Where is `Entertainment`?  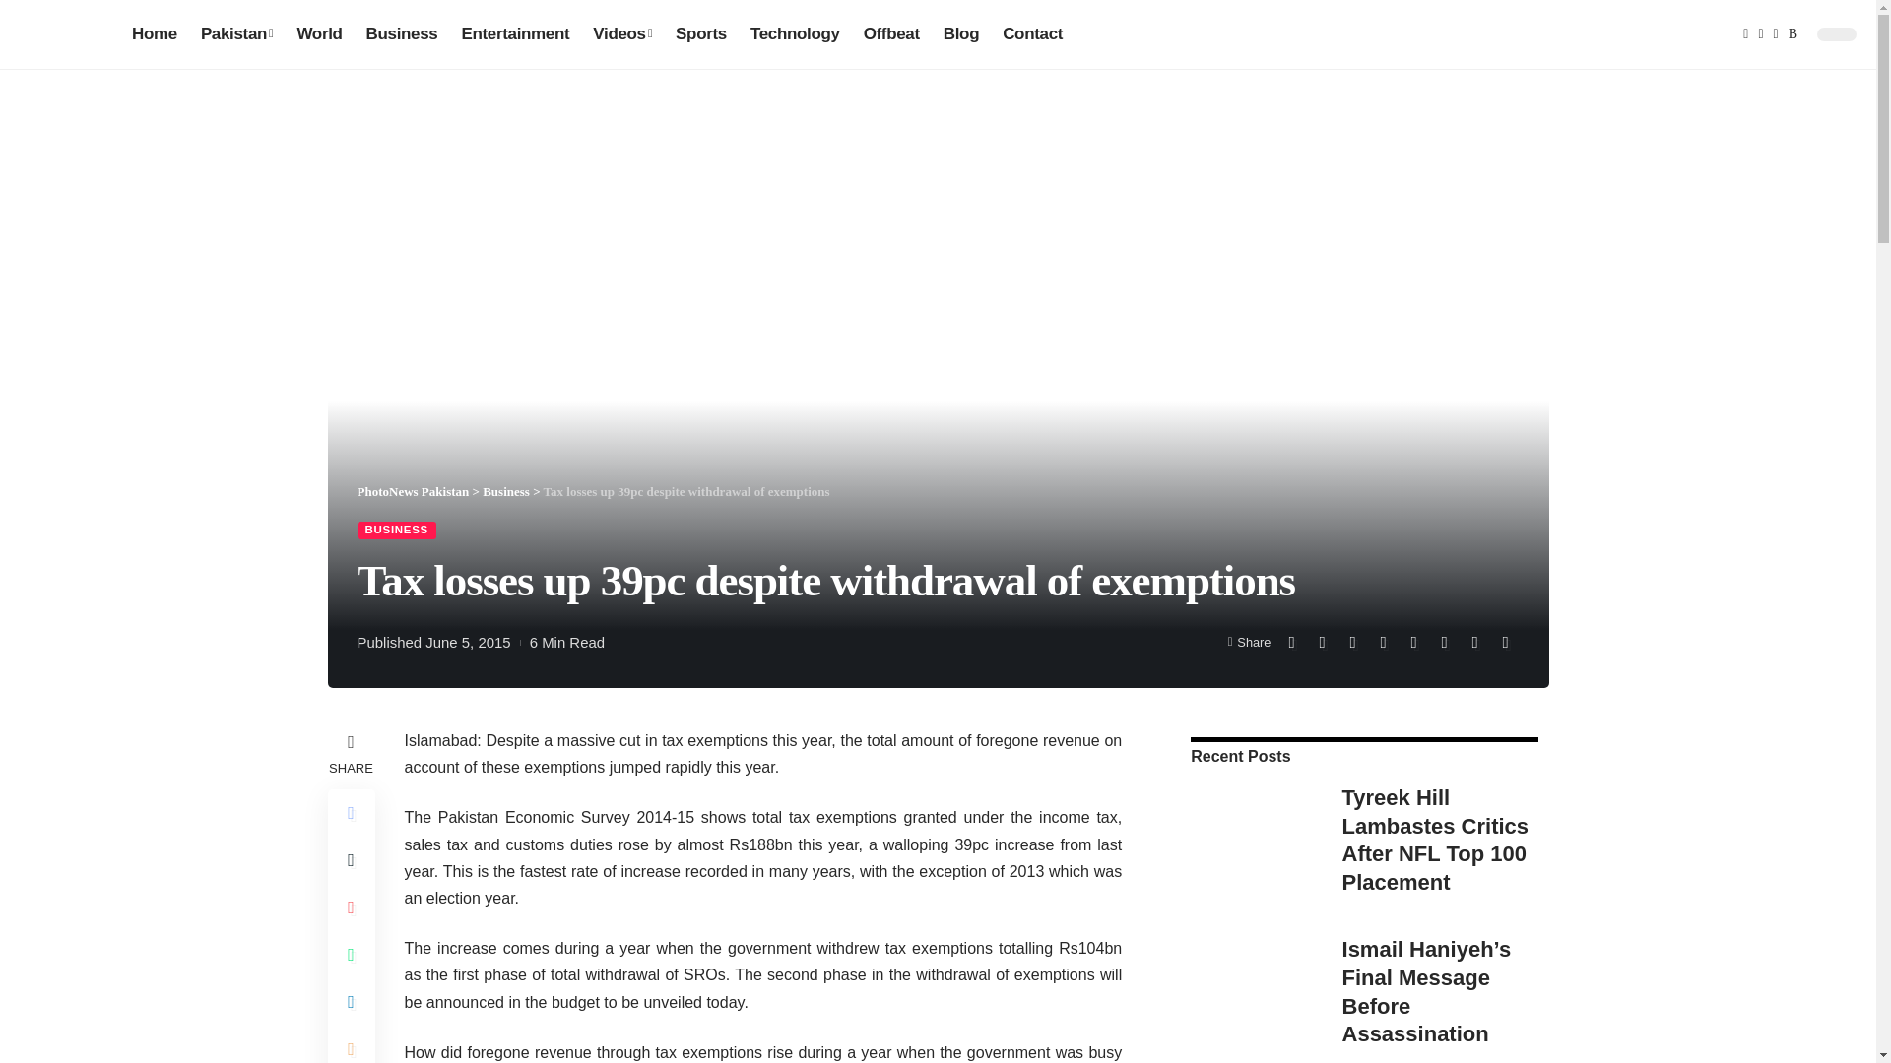
Entertainment is located at coordinates (514, 33).